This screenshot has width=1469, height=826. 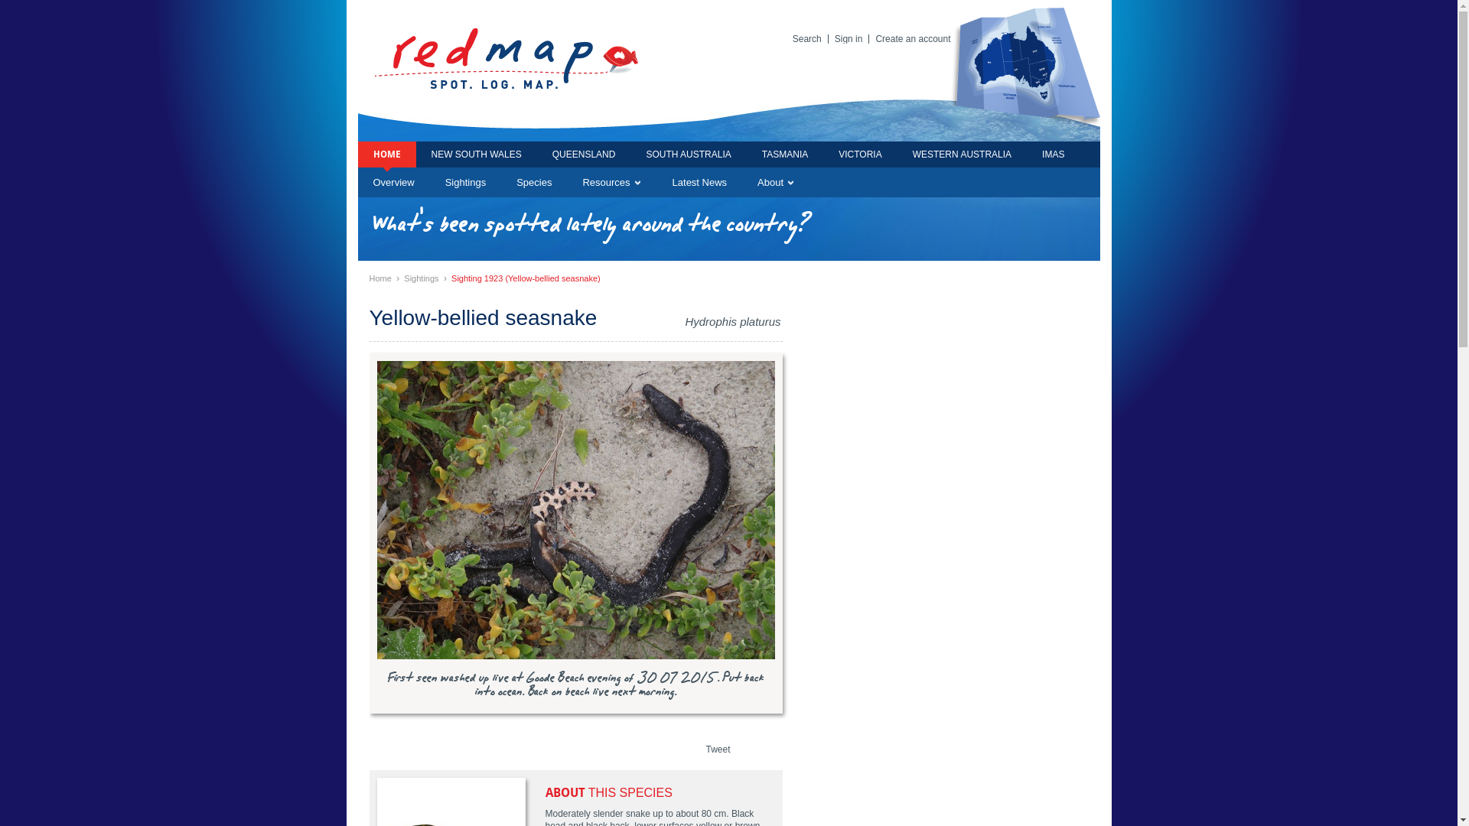 What do you see at coordinates (689, 154) in the screenshot?
I see `SOUTH AUSTRALIA` at bounding box center [689, 154].